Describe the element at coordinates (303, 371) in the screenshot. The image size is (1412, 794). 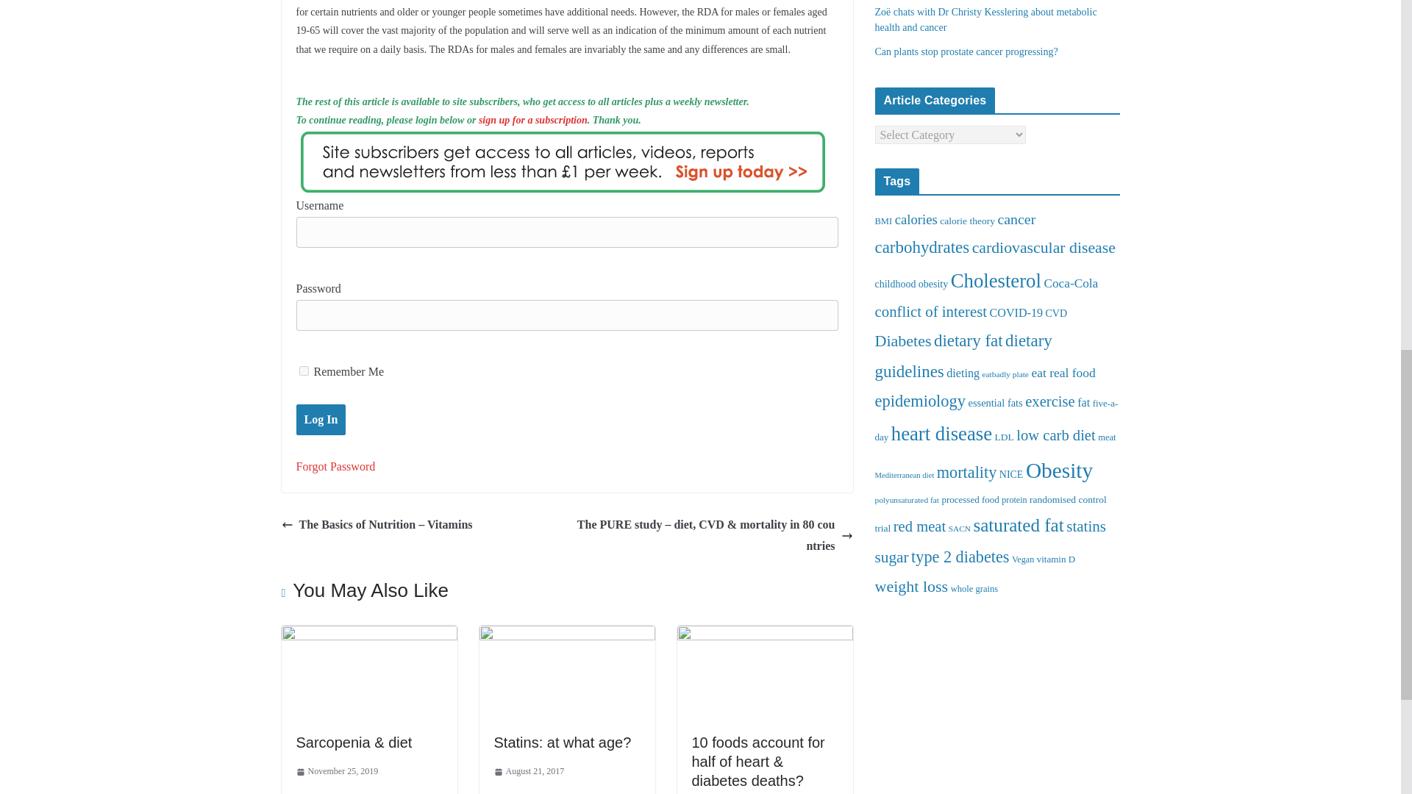
I see `forever` at that location.